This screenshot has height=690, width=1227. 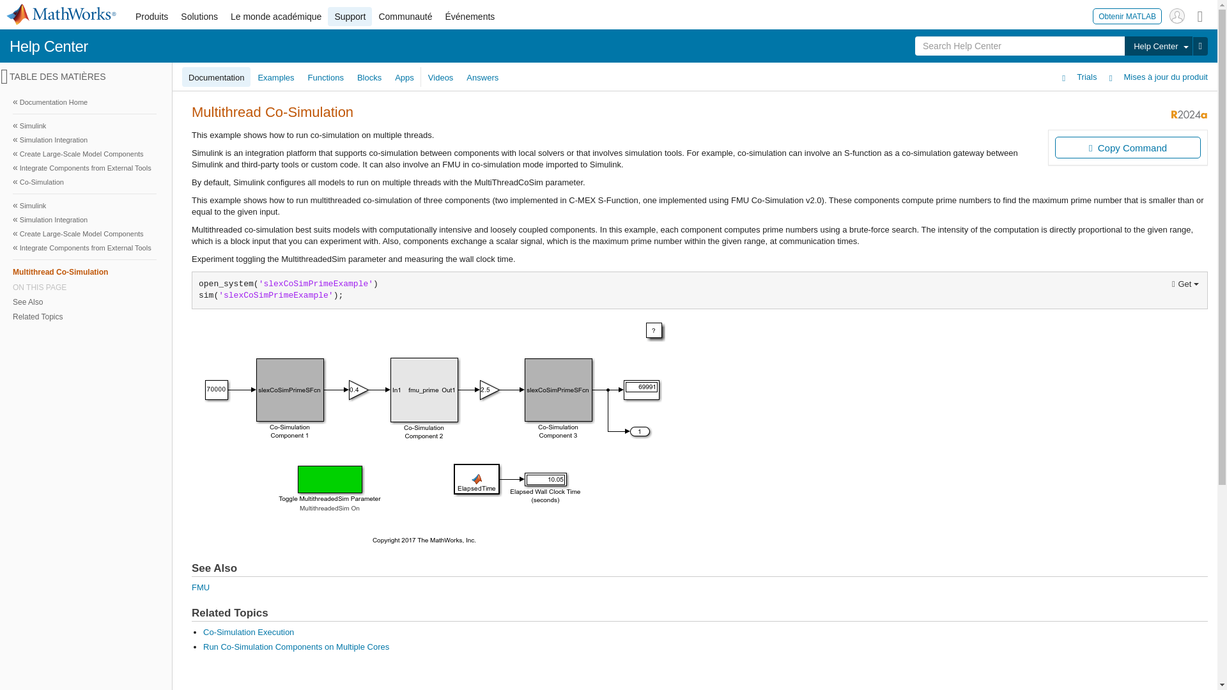 I want to click on Support, so click(x=349, y=17).